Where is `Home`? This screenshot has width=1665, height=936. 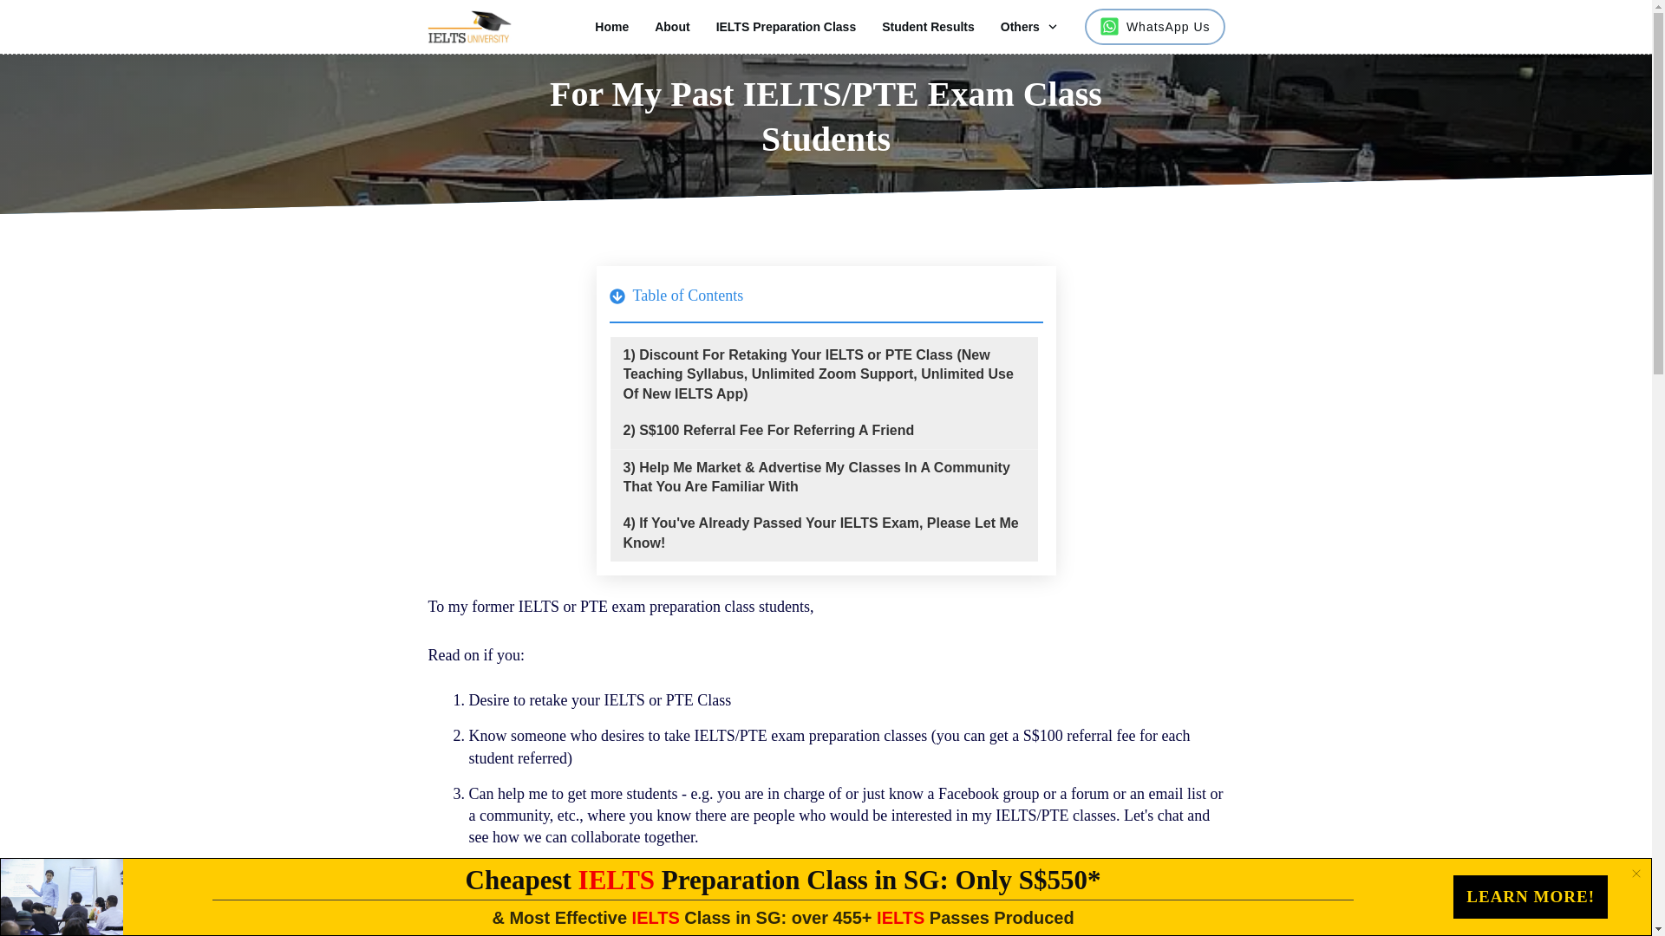 Home is located at coordinates (611, 27).